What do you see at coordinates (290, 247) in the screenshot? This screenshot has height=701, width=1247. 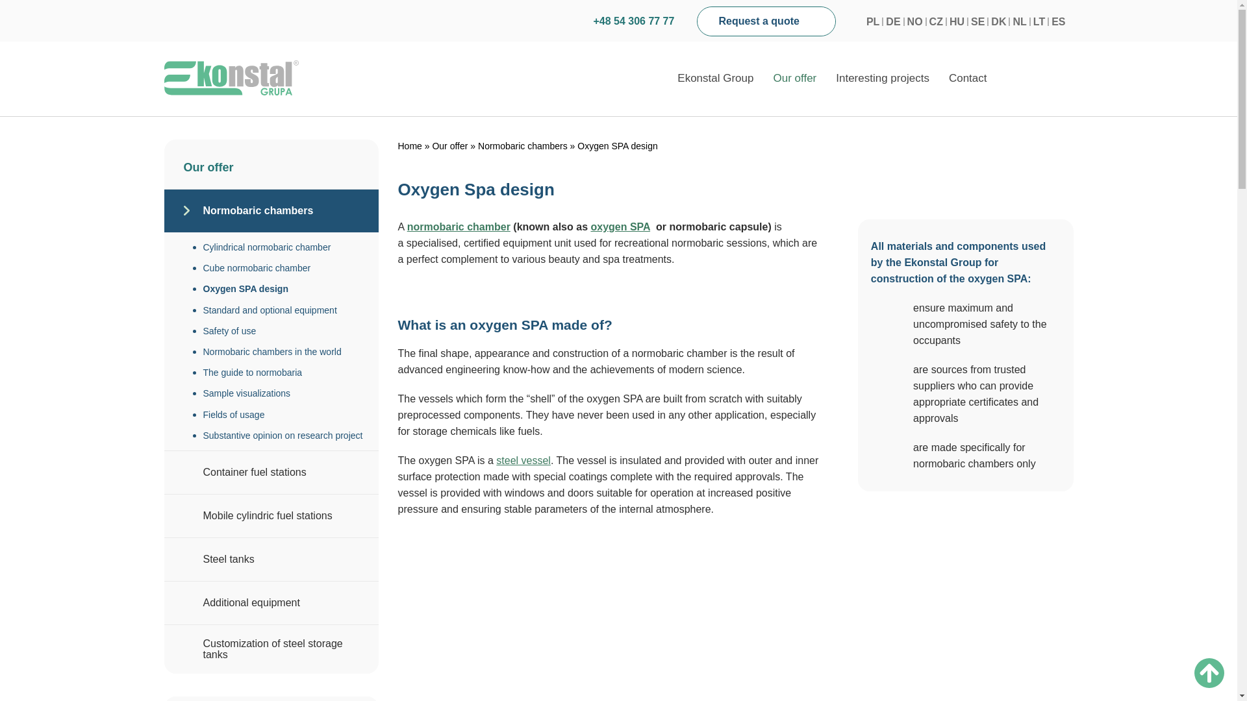 I see `Cylindrical normobaric chamber` at bounding box center [290, 247].